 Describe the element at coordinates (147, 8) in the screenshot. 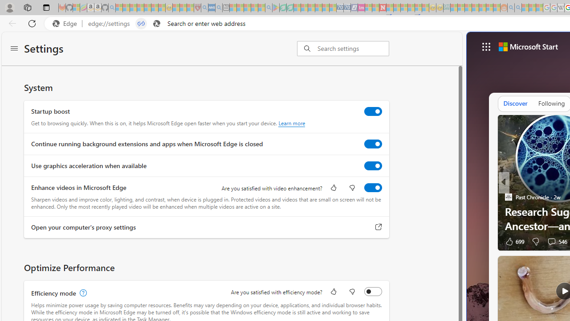

I see `New Report Confirms 2023 Was Record Hot | Watch - Sleeping` at that location.